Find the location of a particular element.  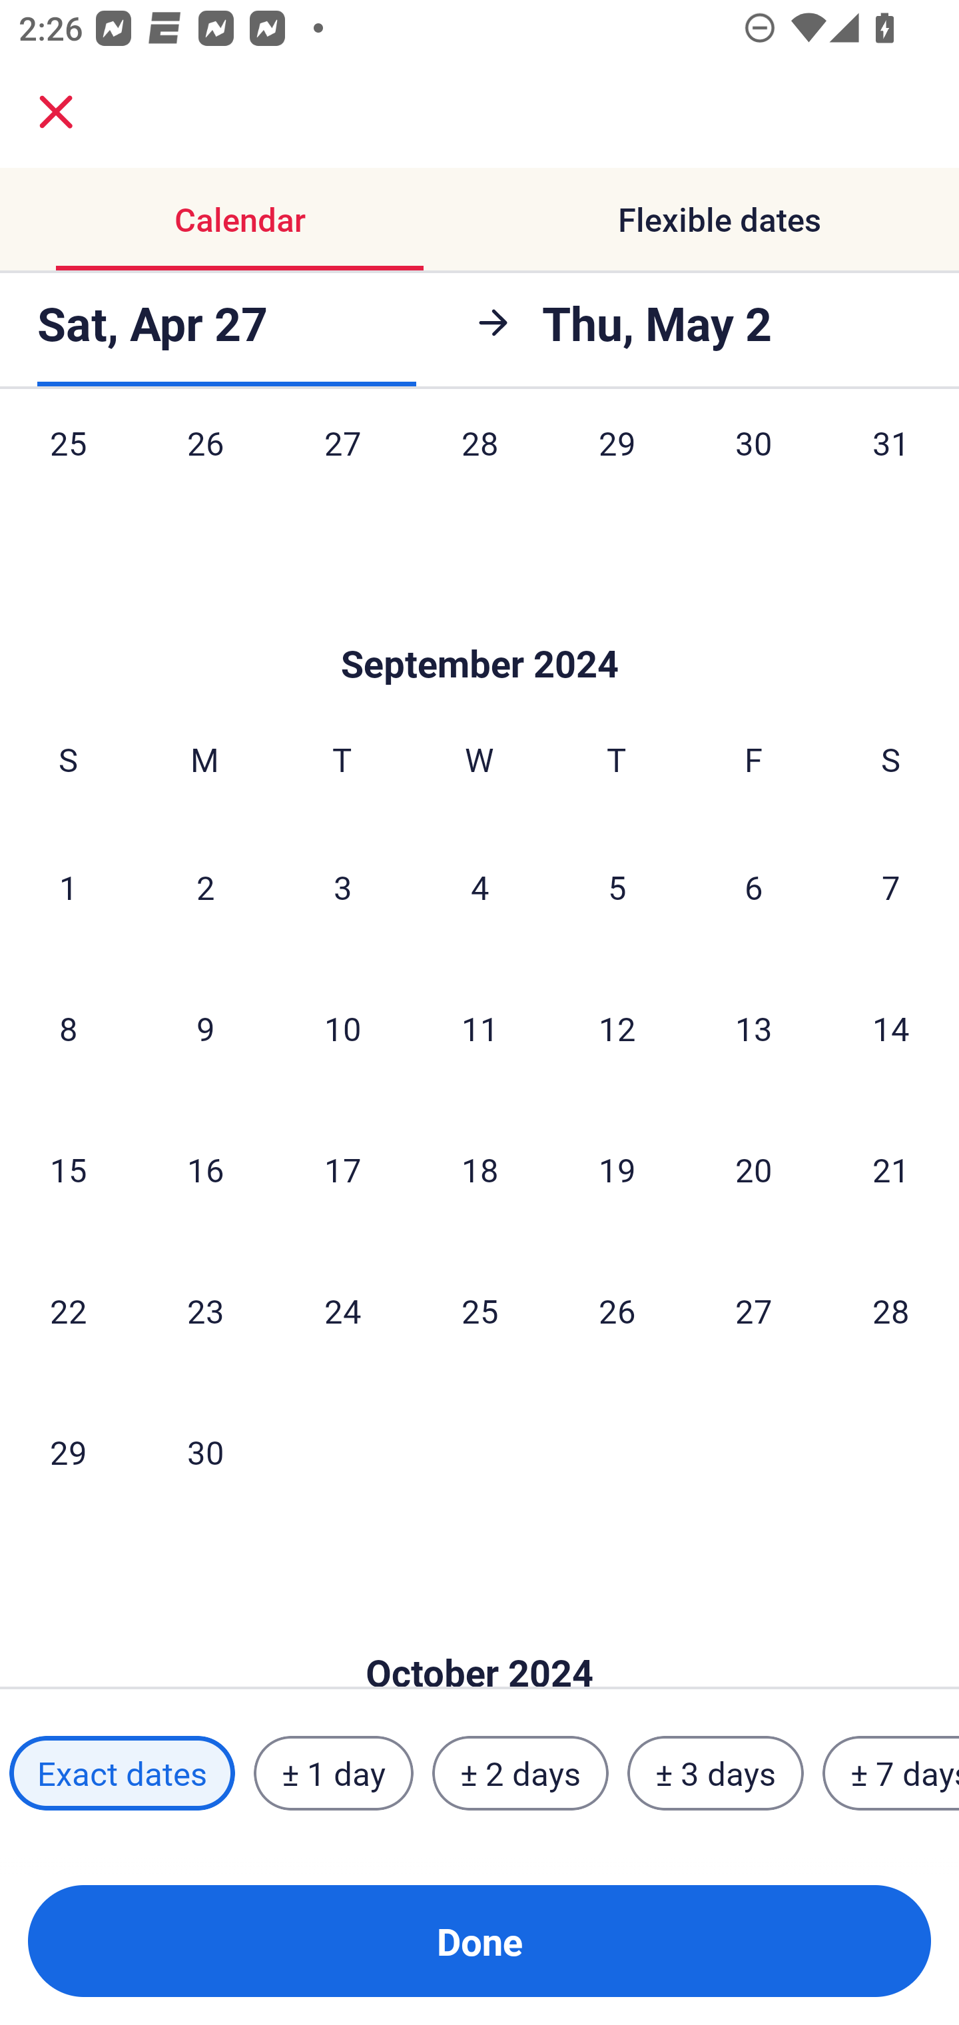

Exact dates is located at coordinates (122, 1773).